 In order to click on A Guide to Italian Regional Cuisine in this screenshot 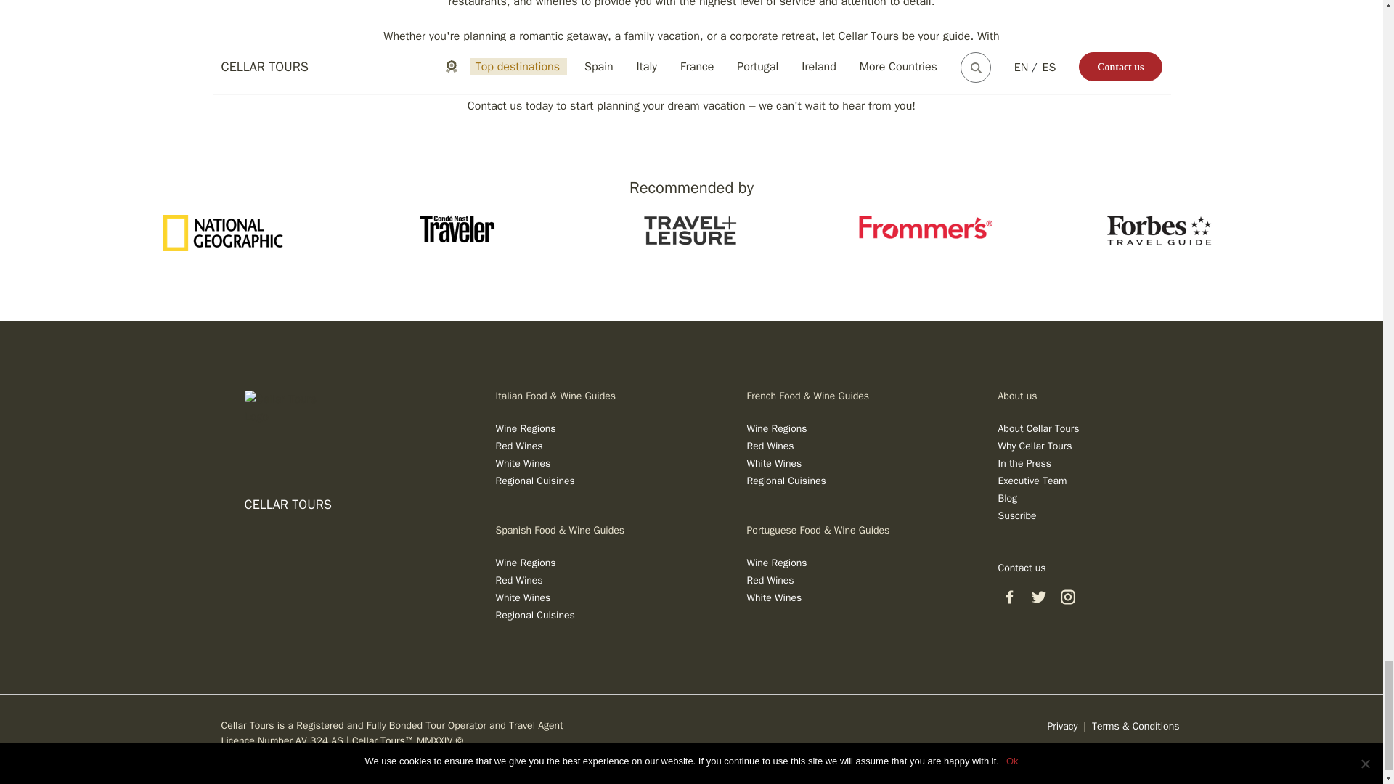, I will do `click(534, 481)`.